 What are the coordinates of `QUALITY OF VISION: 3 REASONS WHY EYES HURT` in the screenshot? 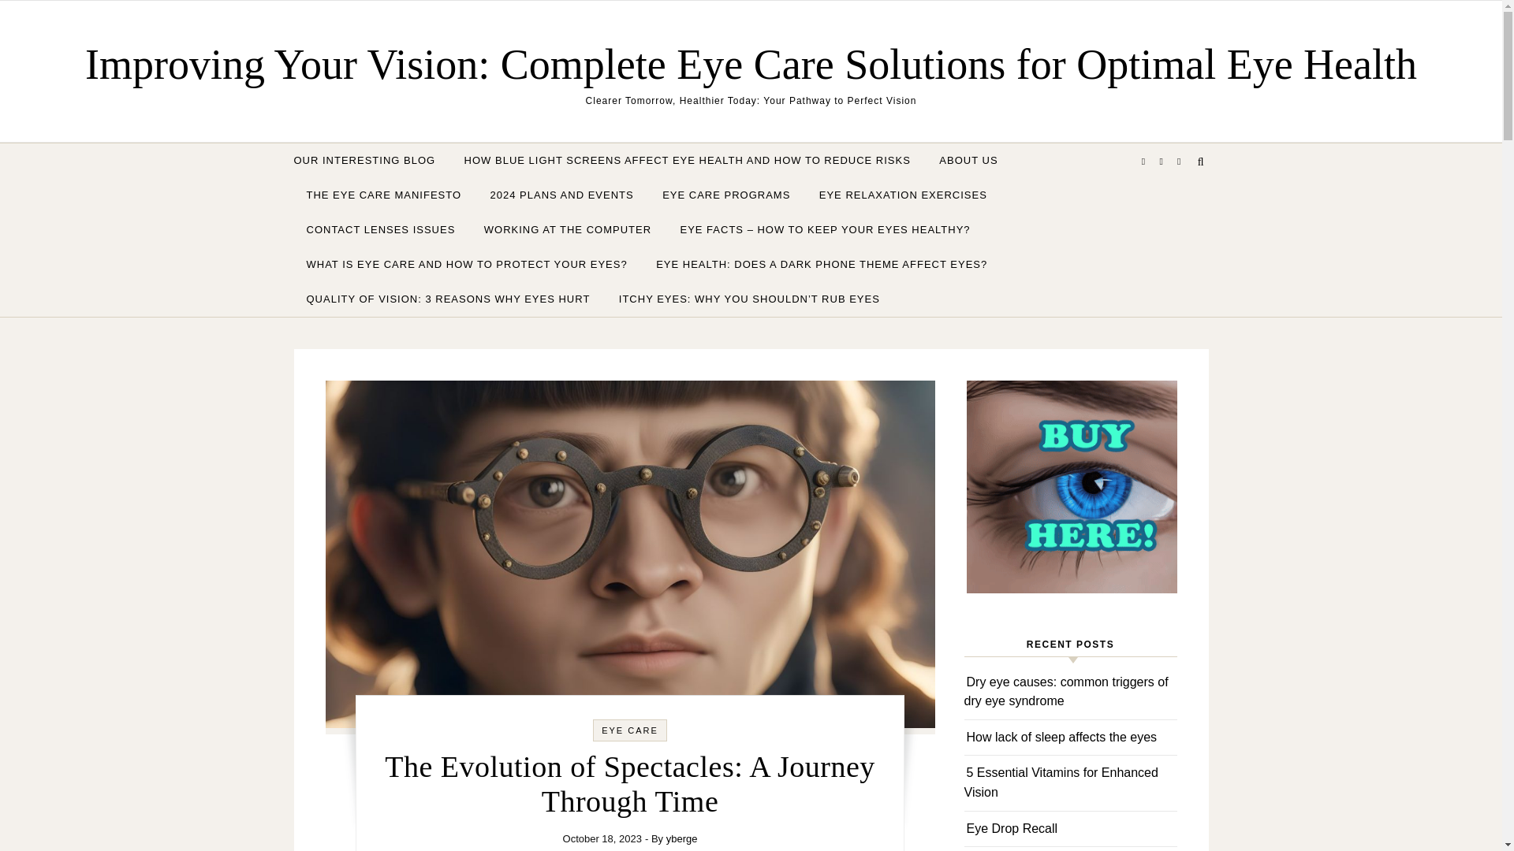 It's located at (448, 299).